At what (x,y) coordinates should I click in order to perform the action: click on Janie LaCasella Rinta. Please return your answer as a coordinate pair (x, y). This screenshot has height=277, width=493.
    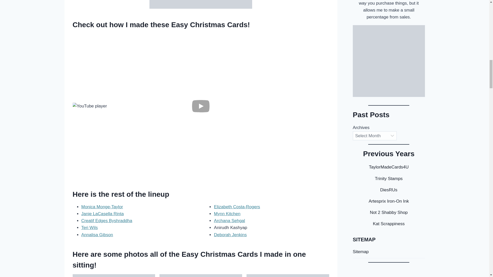
    Looking at the image, I should click on (102, 214).